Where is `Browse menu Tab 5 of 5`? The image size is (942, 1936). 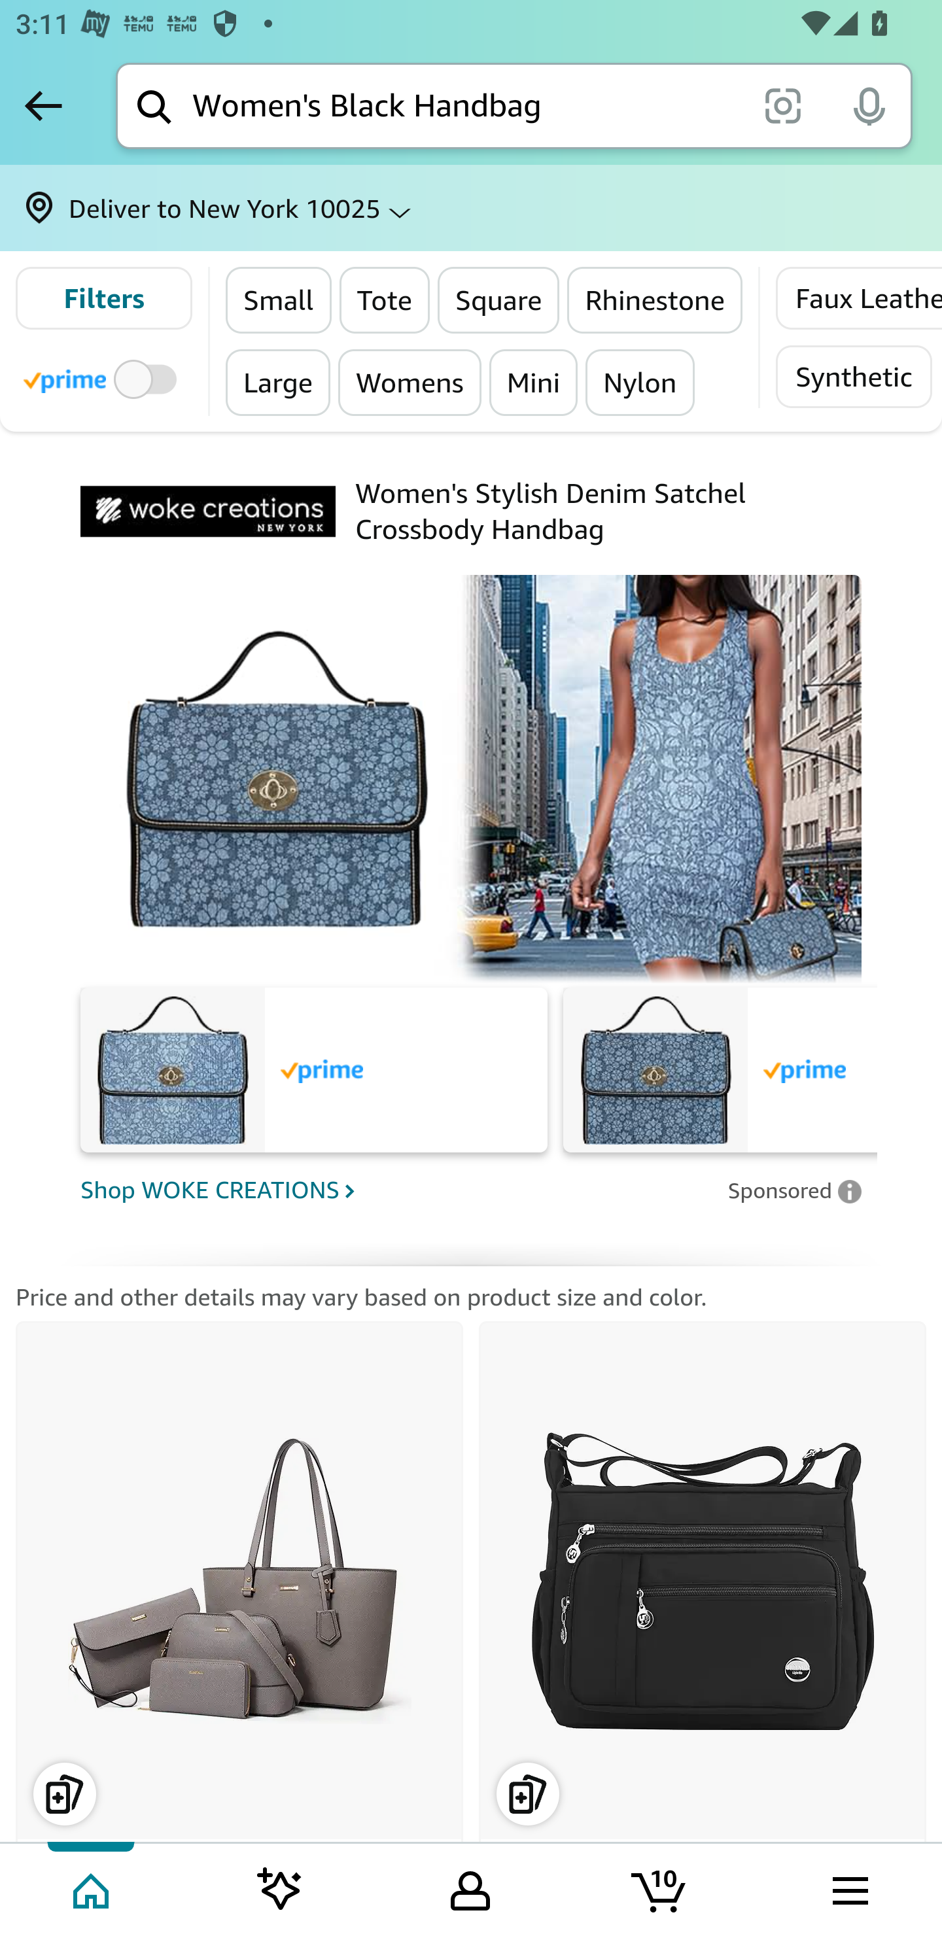
Browse menu Tab 5 of 5 is located at coordinates (848, 1888).